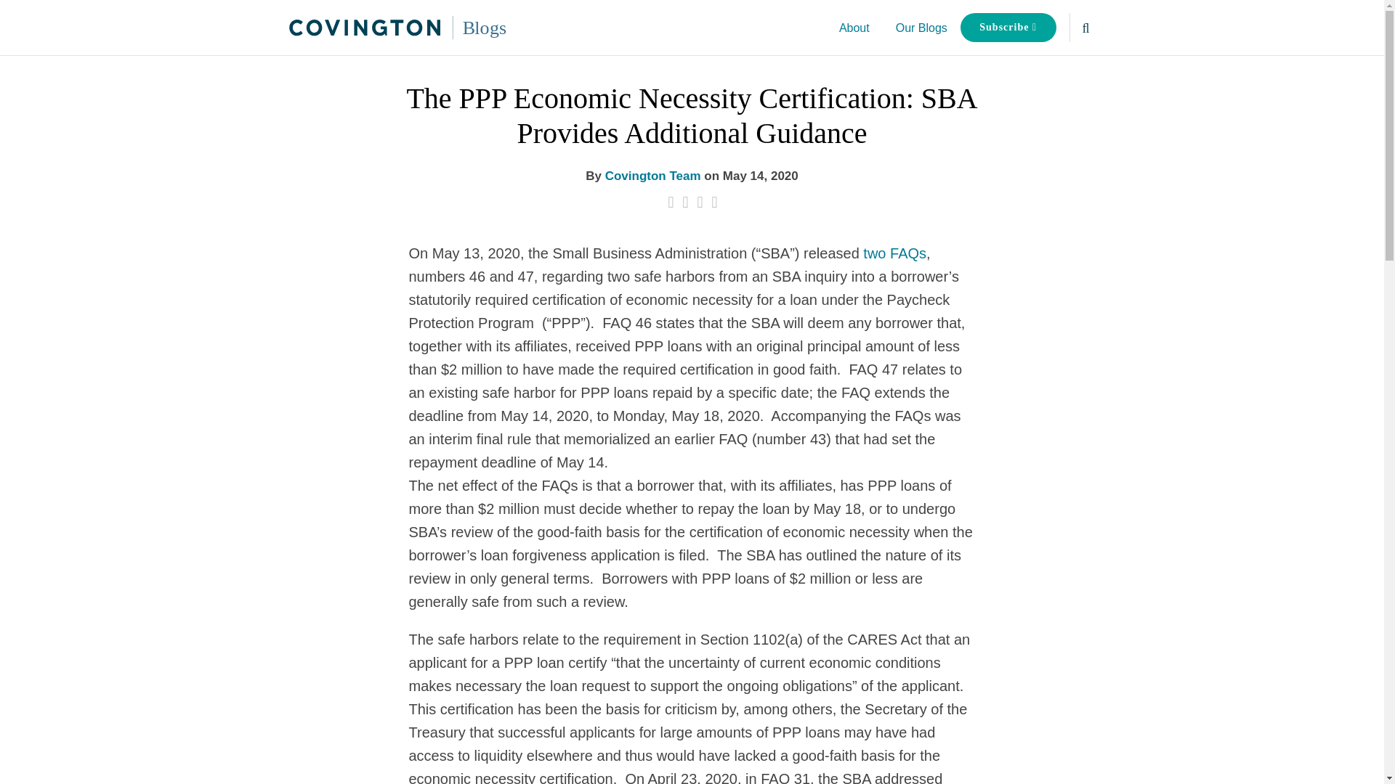 This screenshot has height=784, width=1395. I want to click on Like this post, so click(700, 202).